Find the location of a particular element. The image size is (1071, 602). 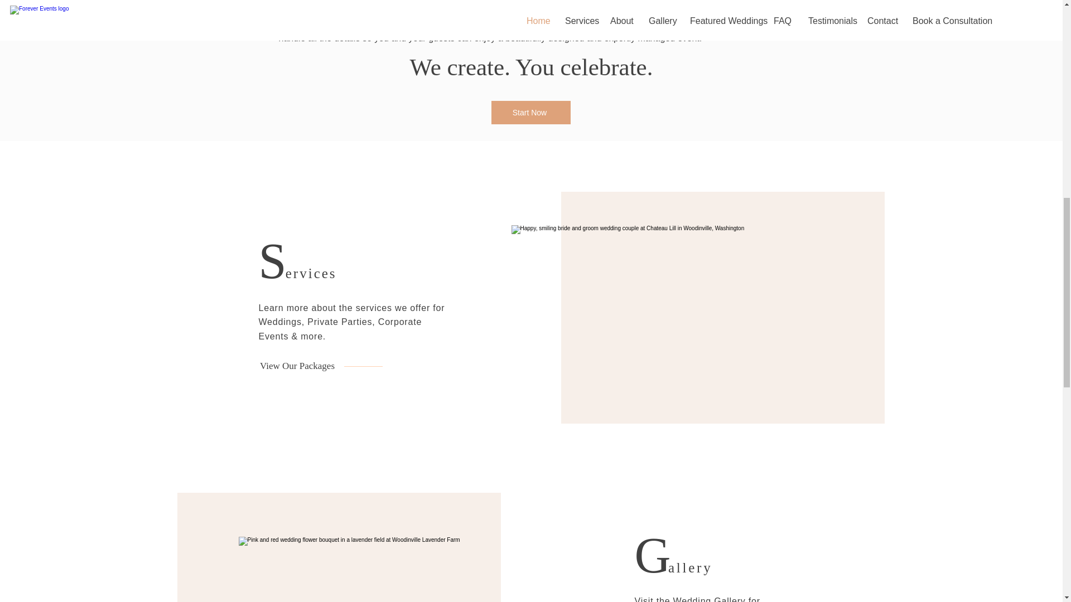

Start Now is located at coordinates (530, 113).